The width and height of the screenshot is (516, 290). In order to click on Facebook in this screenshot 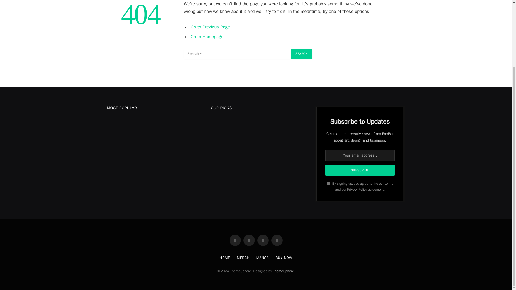, I will do `click(235, 240)`.